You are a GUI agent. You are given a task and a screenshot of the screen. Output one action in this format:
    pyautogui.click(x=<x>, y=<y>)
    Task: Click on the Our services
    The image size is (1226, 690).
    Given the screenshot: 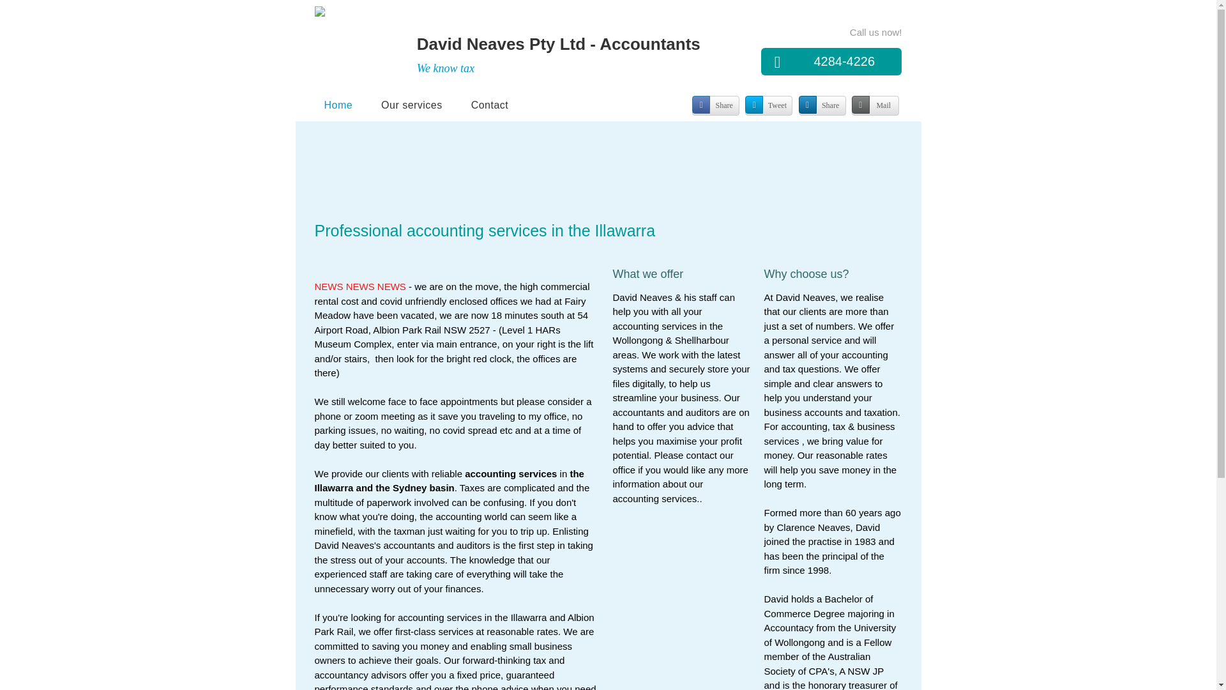 What is the action you would take?
    pyautogui.click(x=412, y=105)
    